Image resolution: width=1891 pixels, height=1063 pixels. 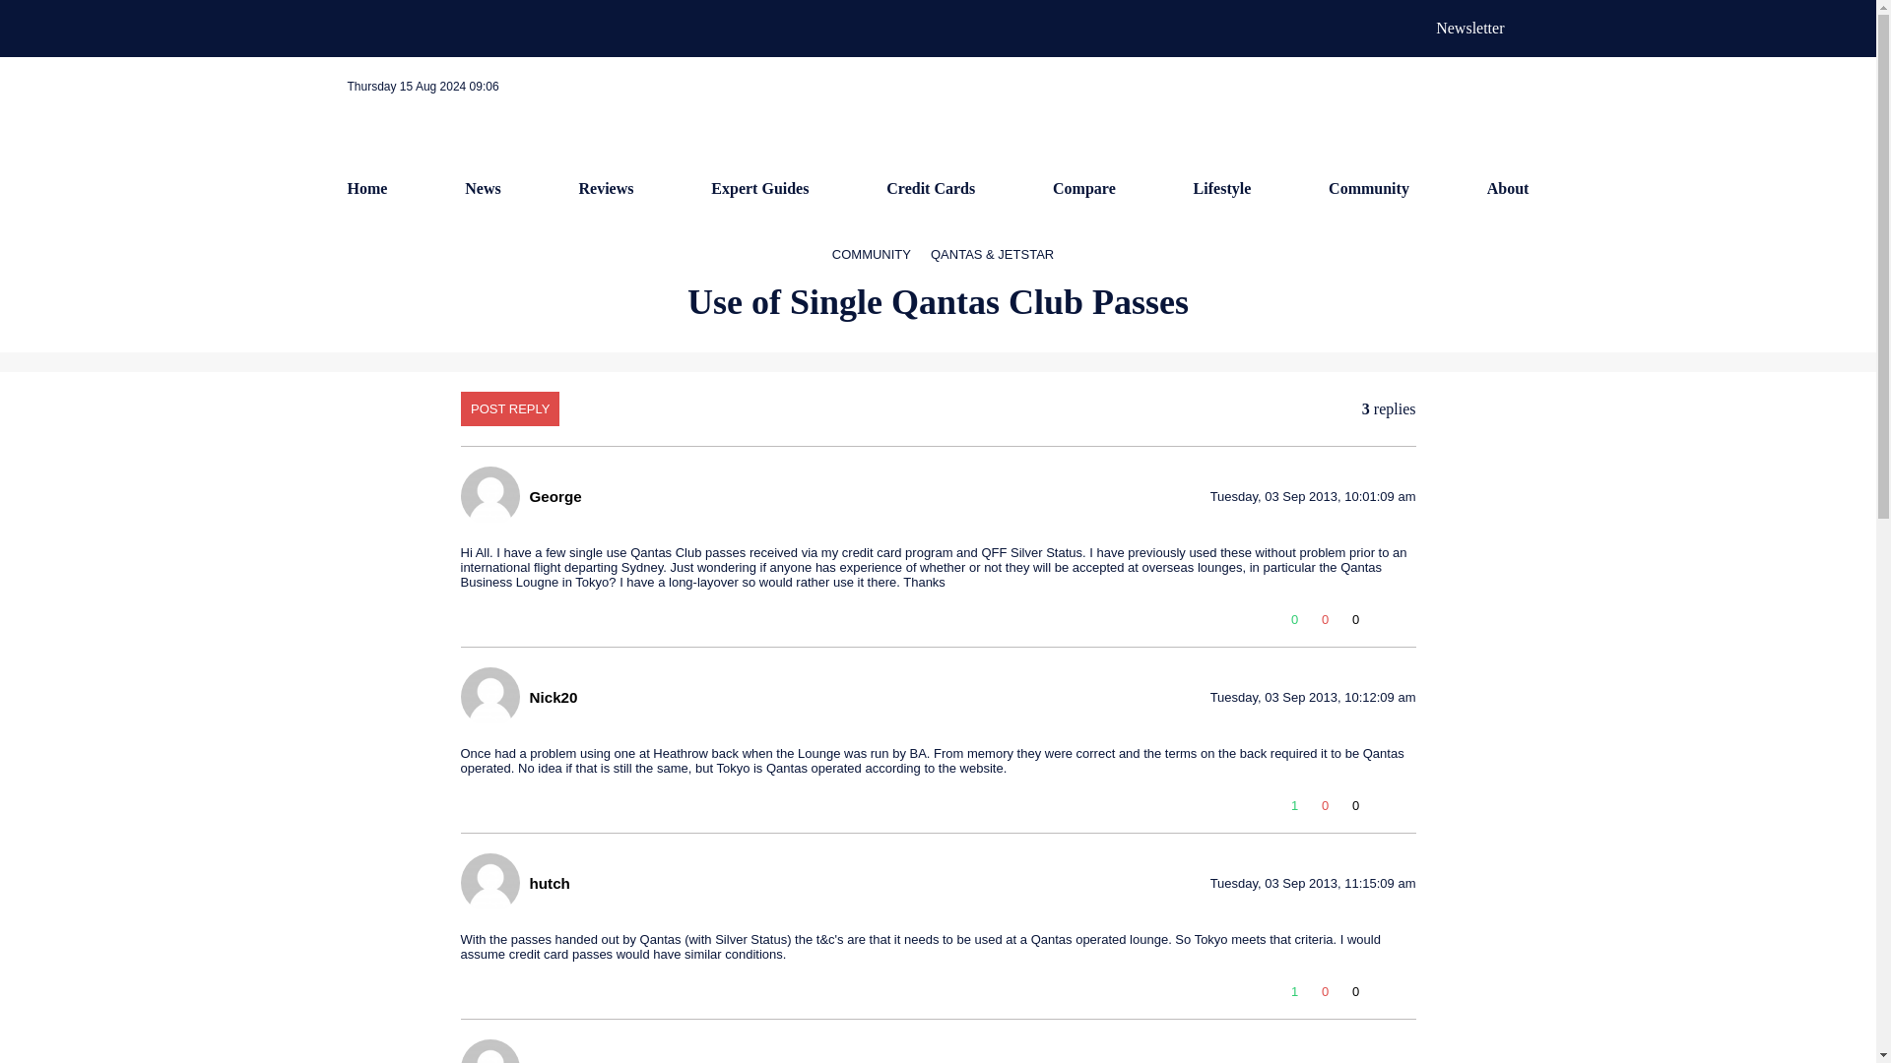 I want to click on Report this post, so click(x=1406, y=809).